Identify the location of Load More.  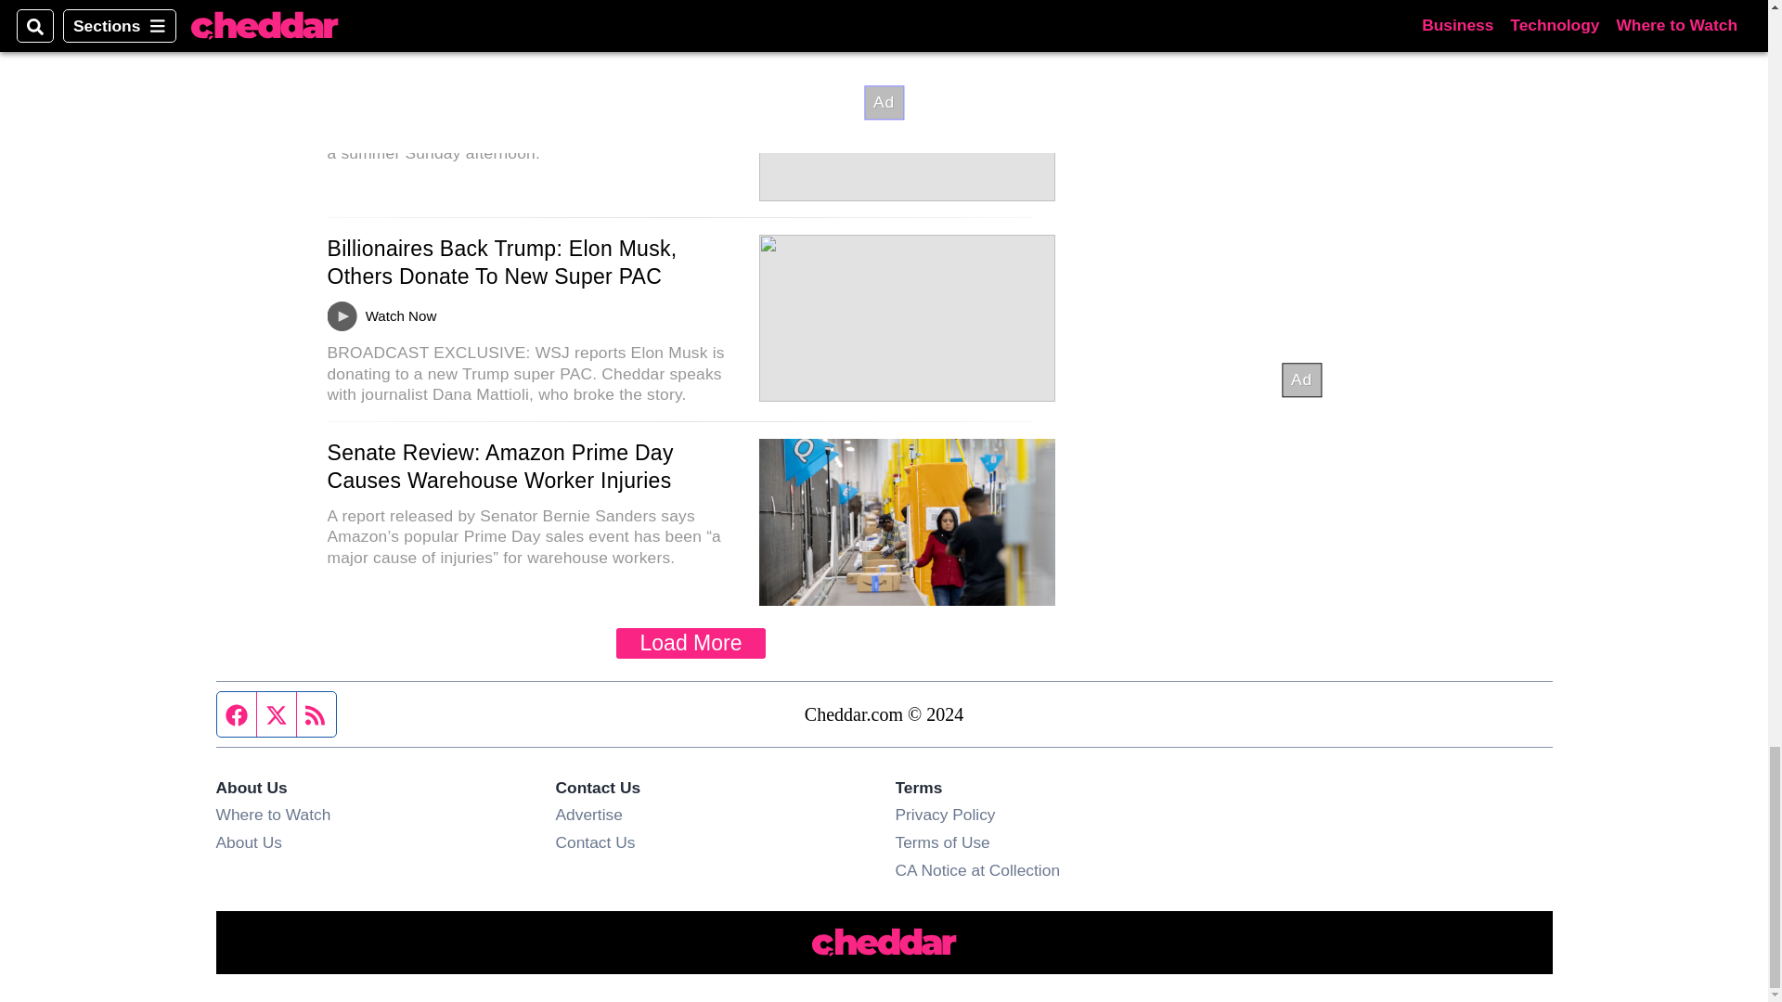
(691, 643).